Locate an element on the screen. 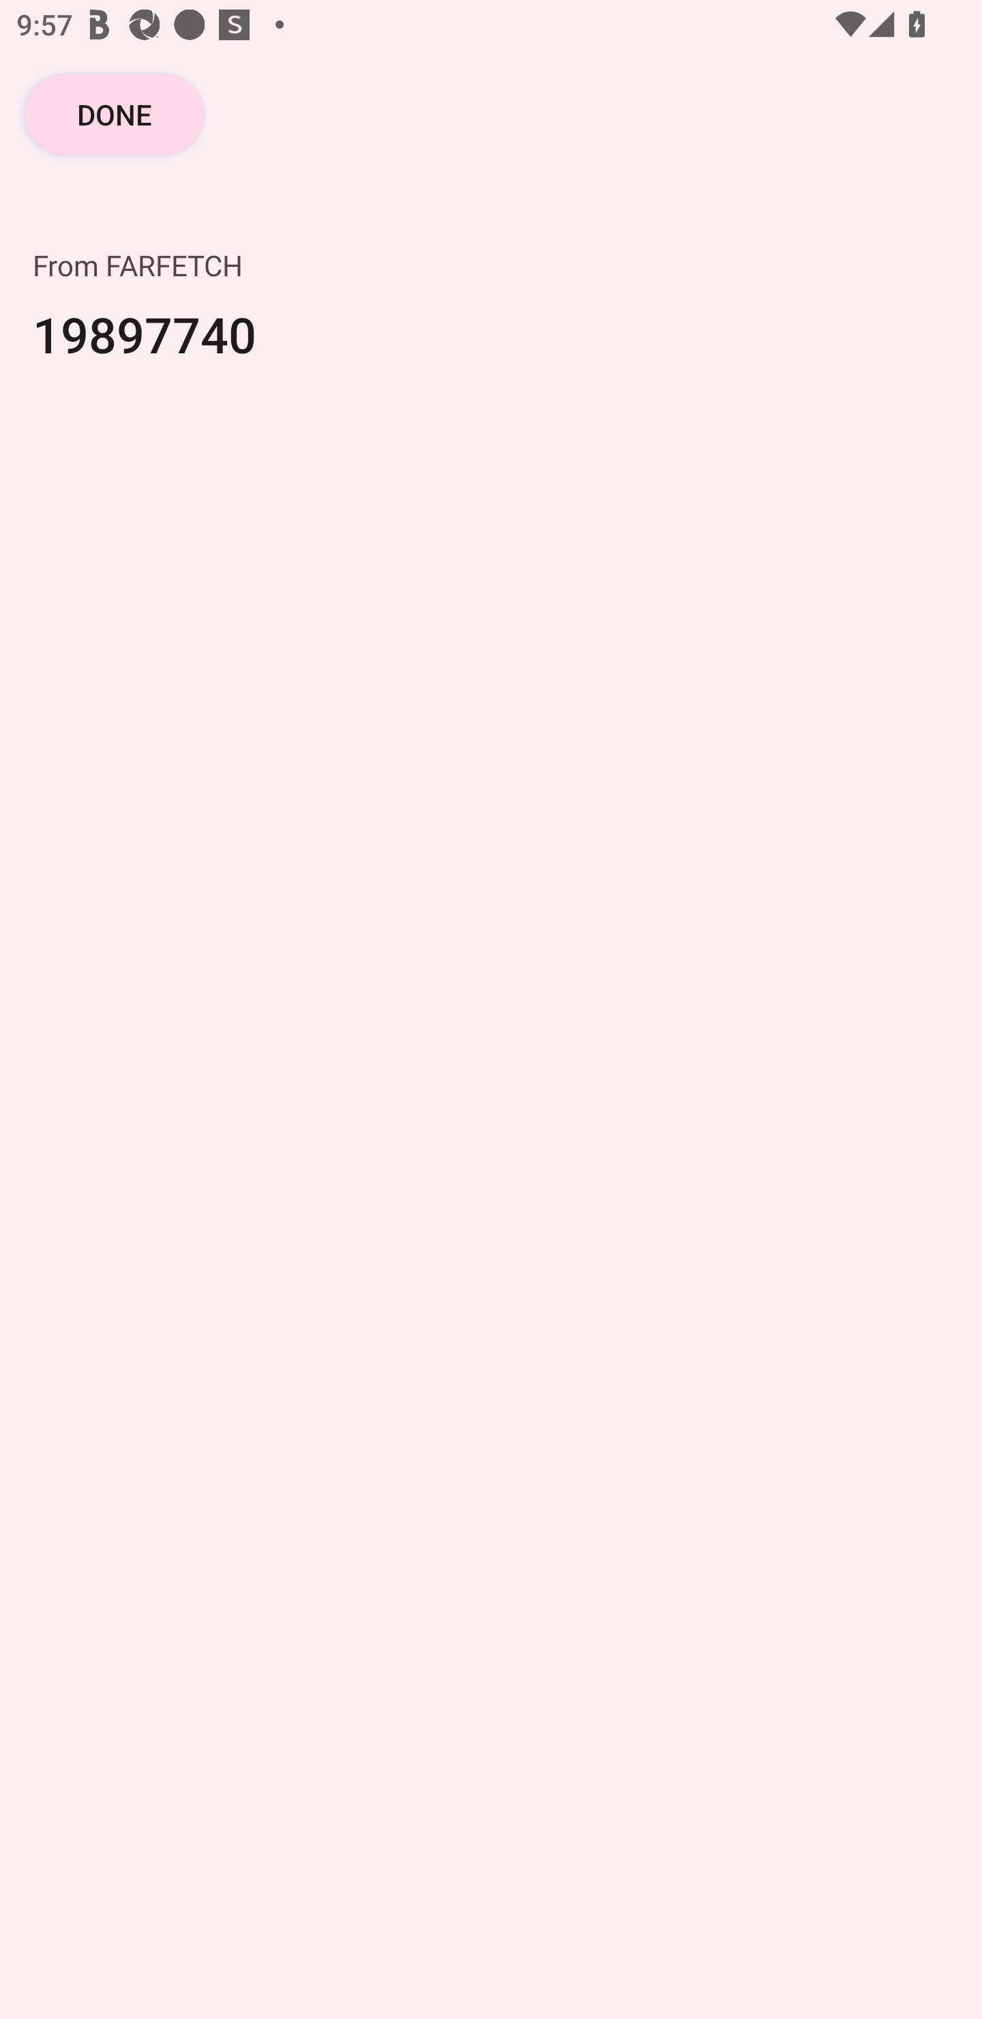 The width and height of the screenshot is (982, 2019). DONE is located at coordinates (115, 113).